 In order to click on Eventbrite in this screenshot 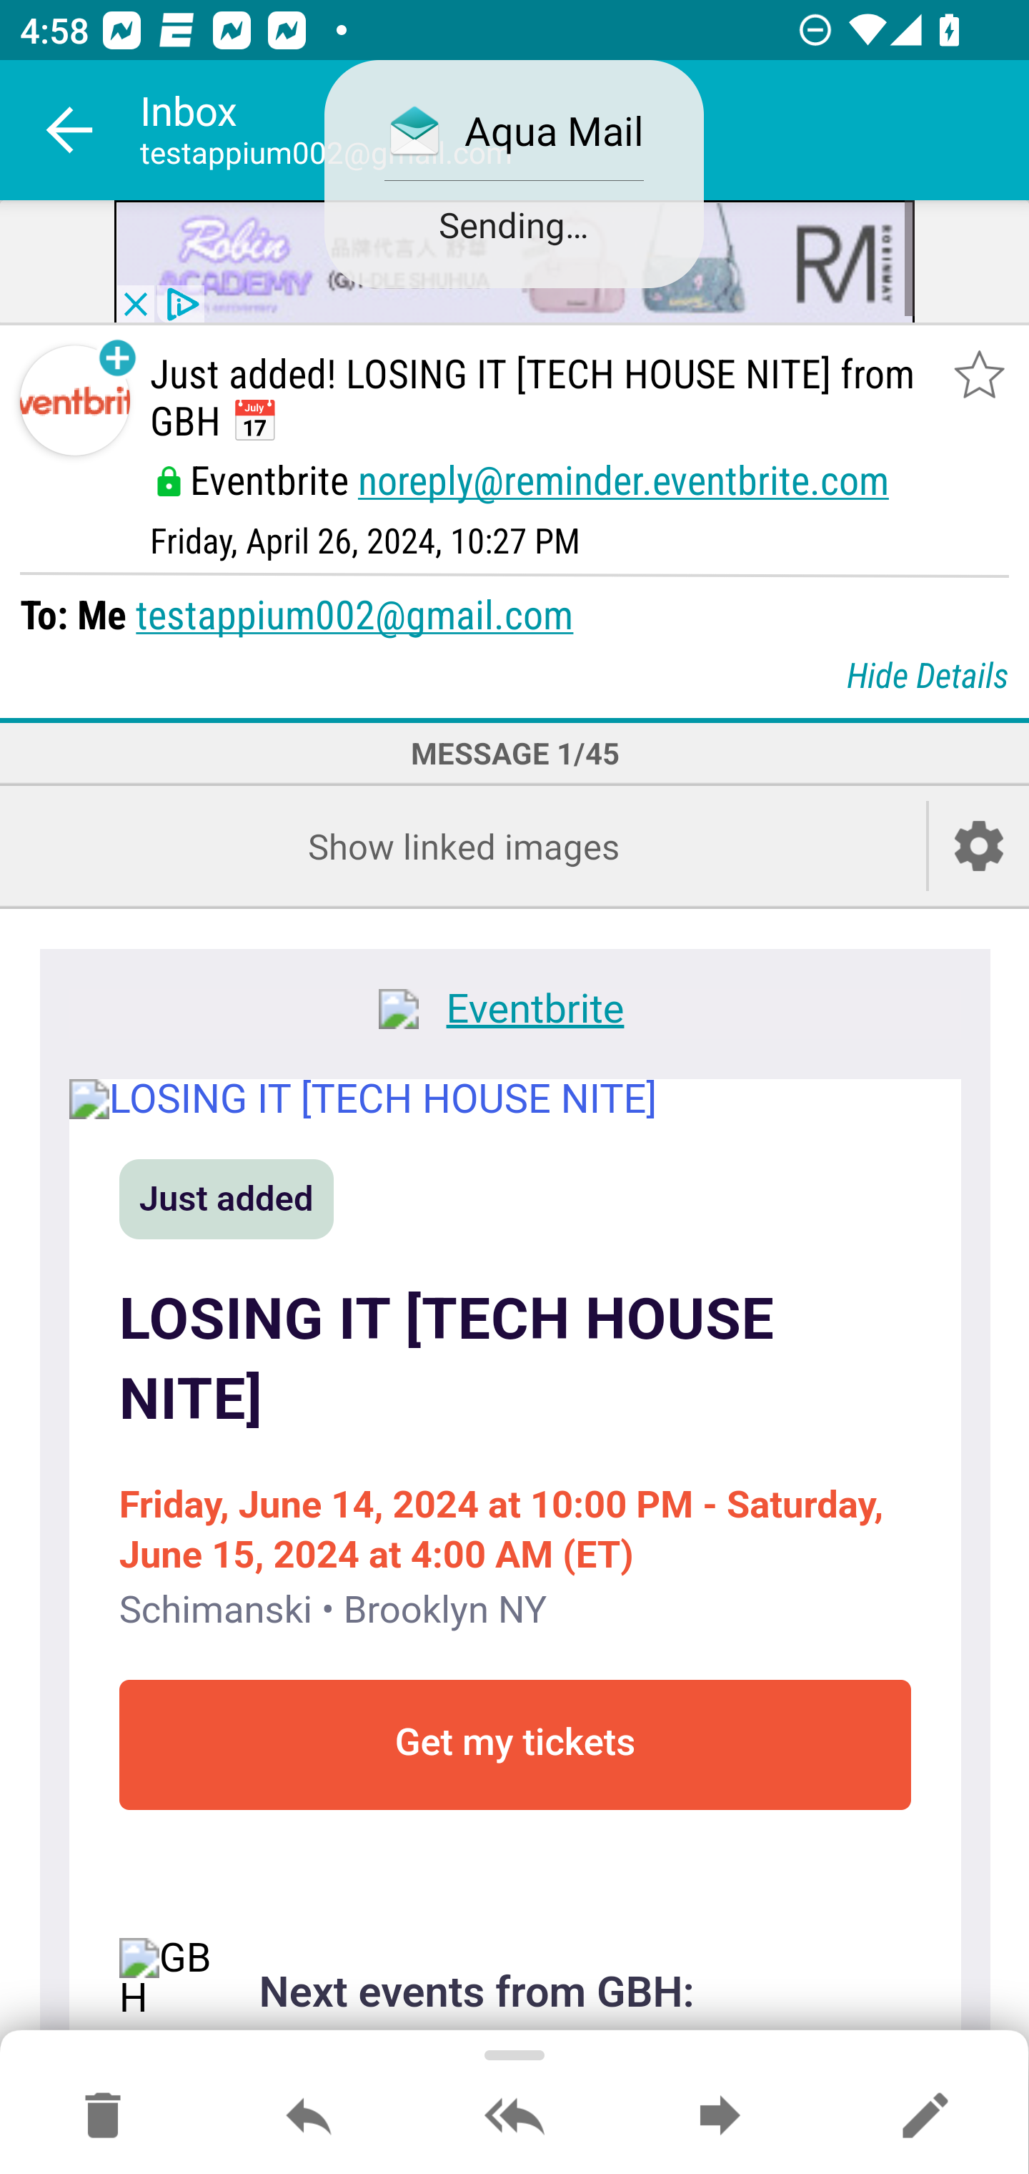, I will do `click(514, 1012)`.